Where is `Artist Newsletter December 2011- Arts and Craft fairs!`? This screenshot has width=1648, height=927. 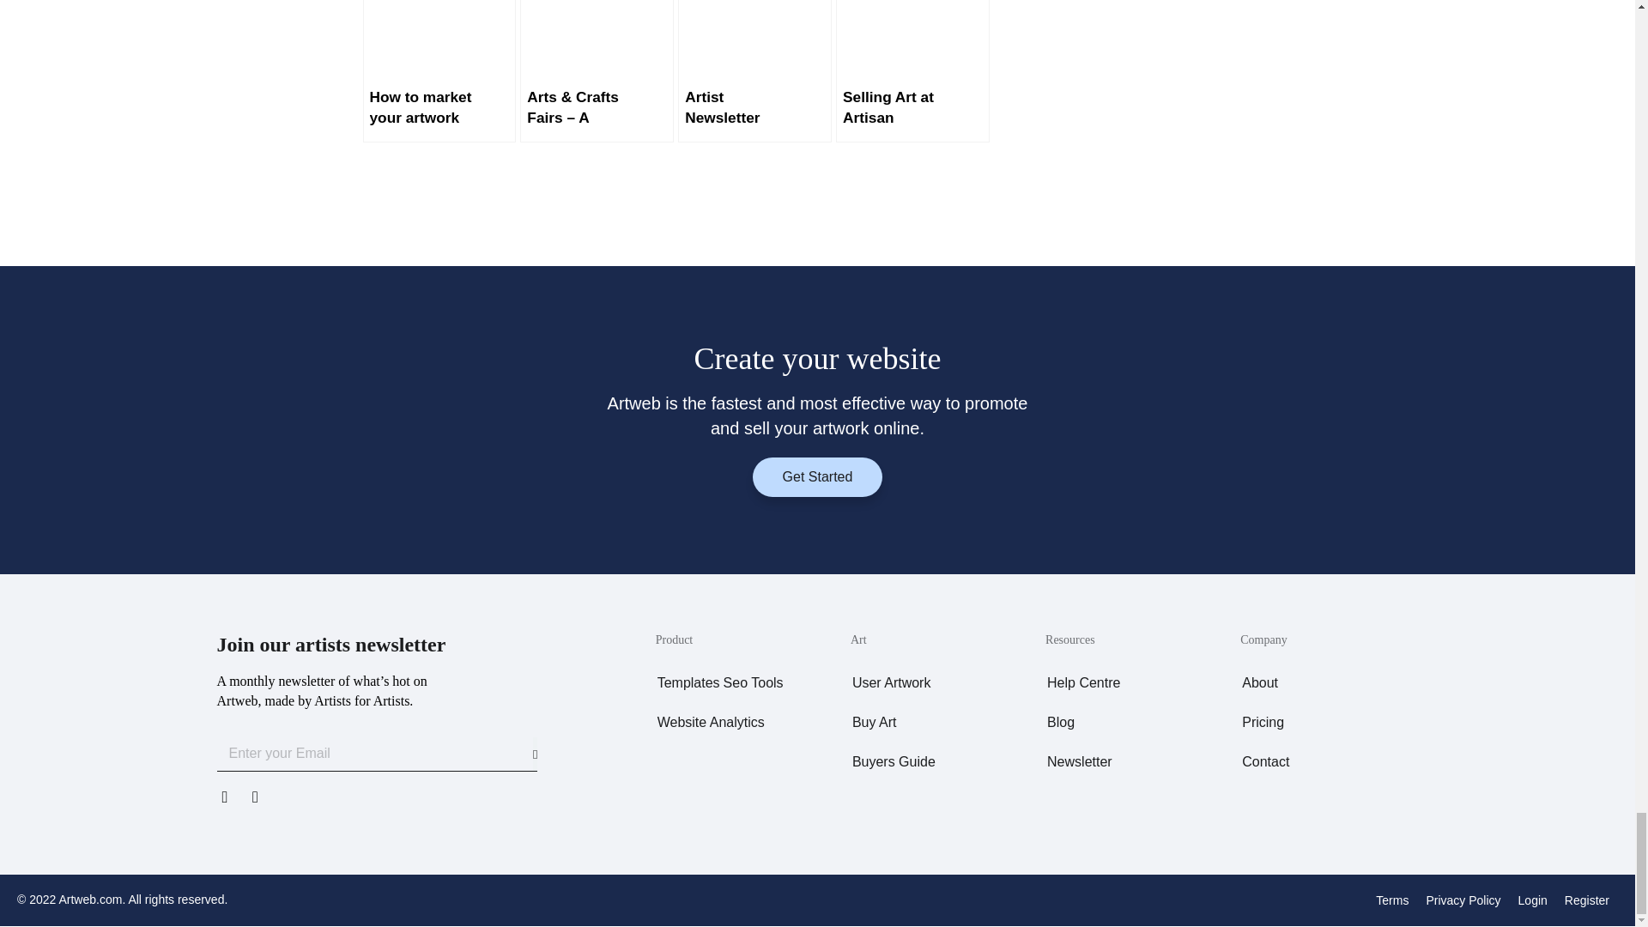
Artist Newsletter December 2011- Arts and Craft fairs! is located at coordinates (754, 71).